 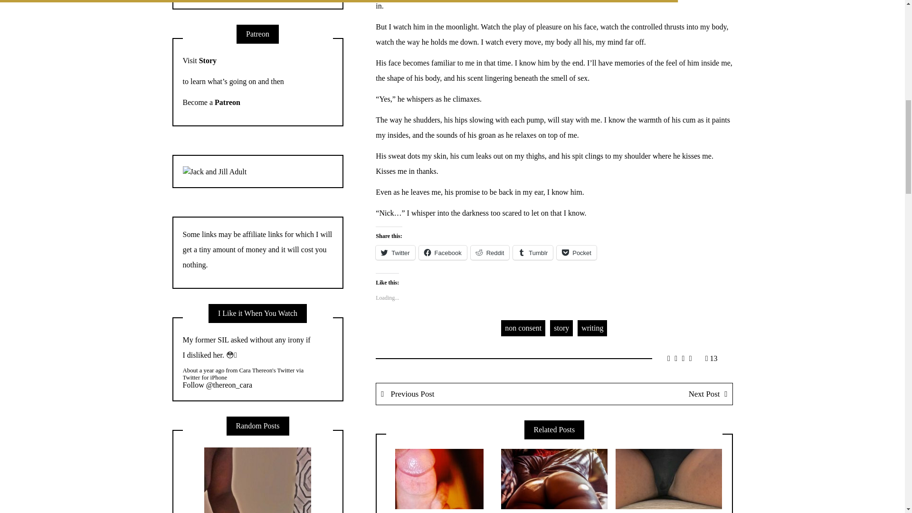 I want to click on Twitter, so click(x=395, y=253).